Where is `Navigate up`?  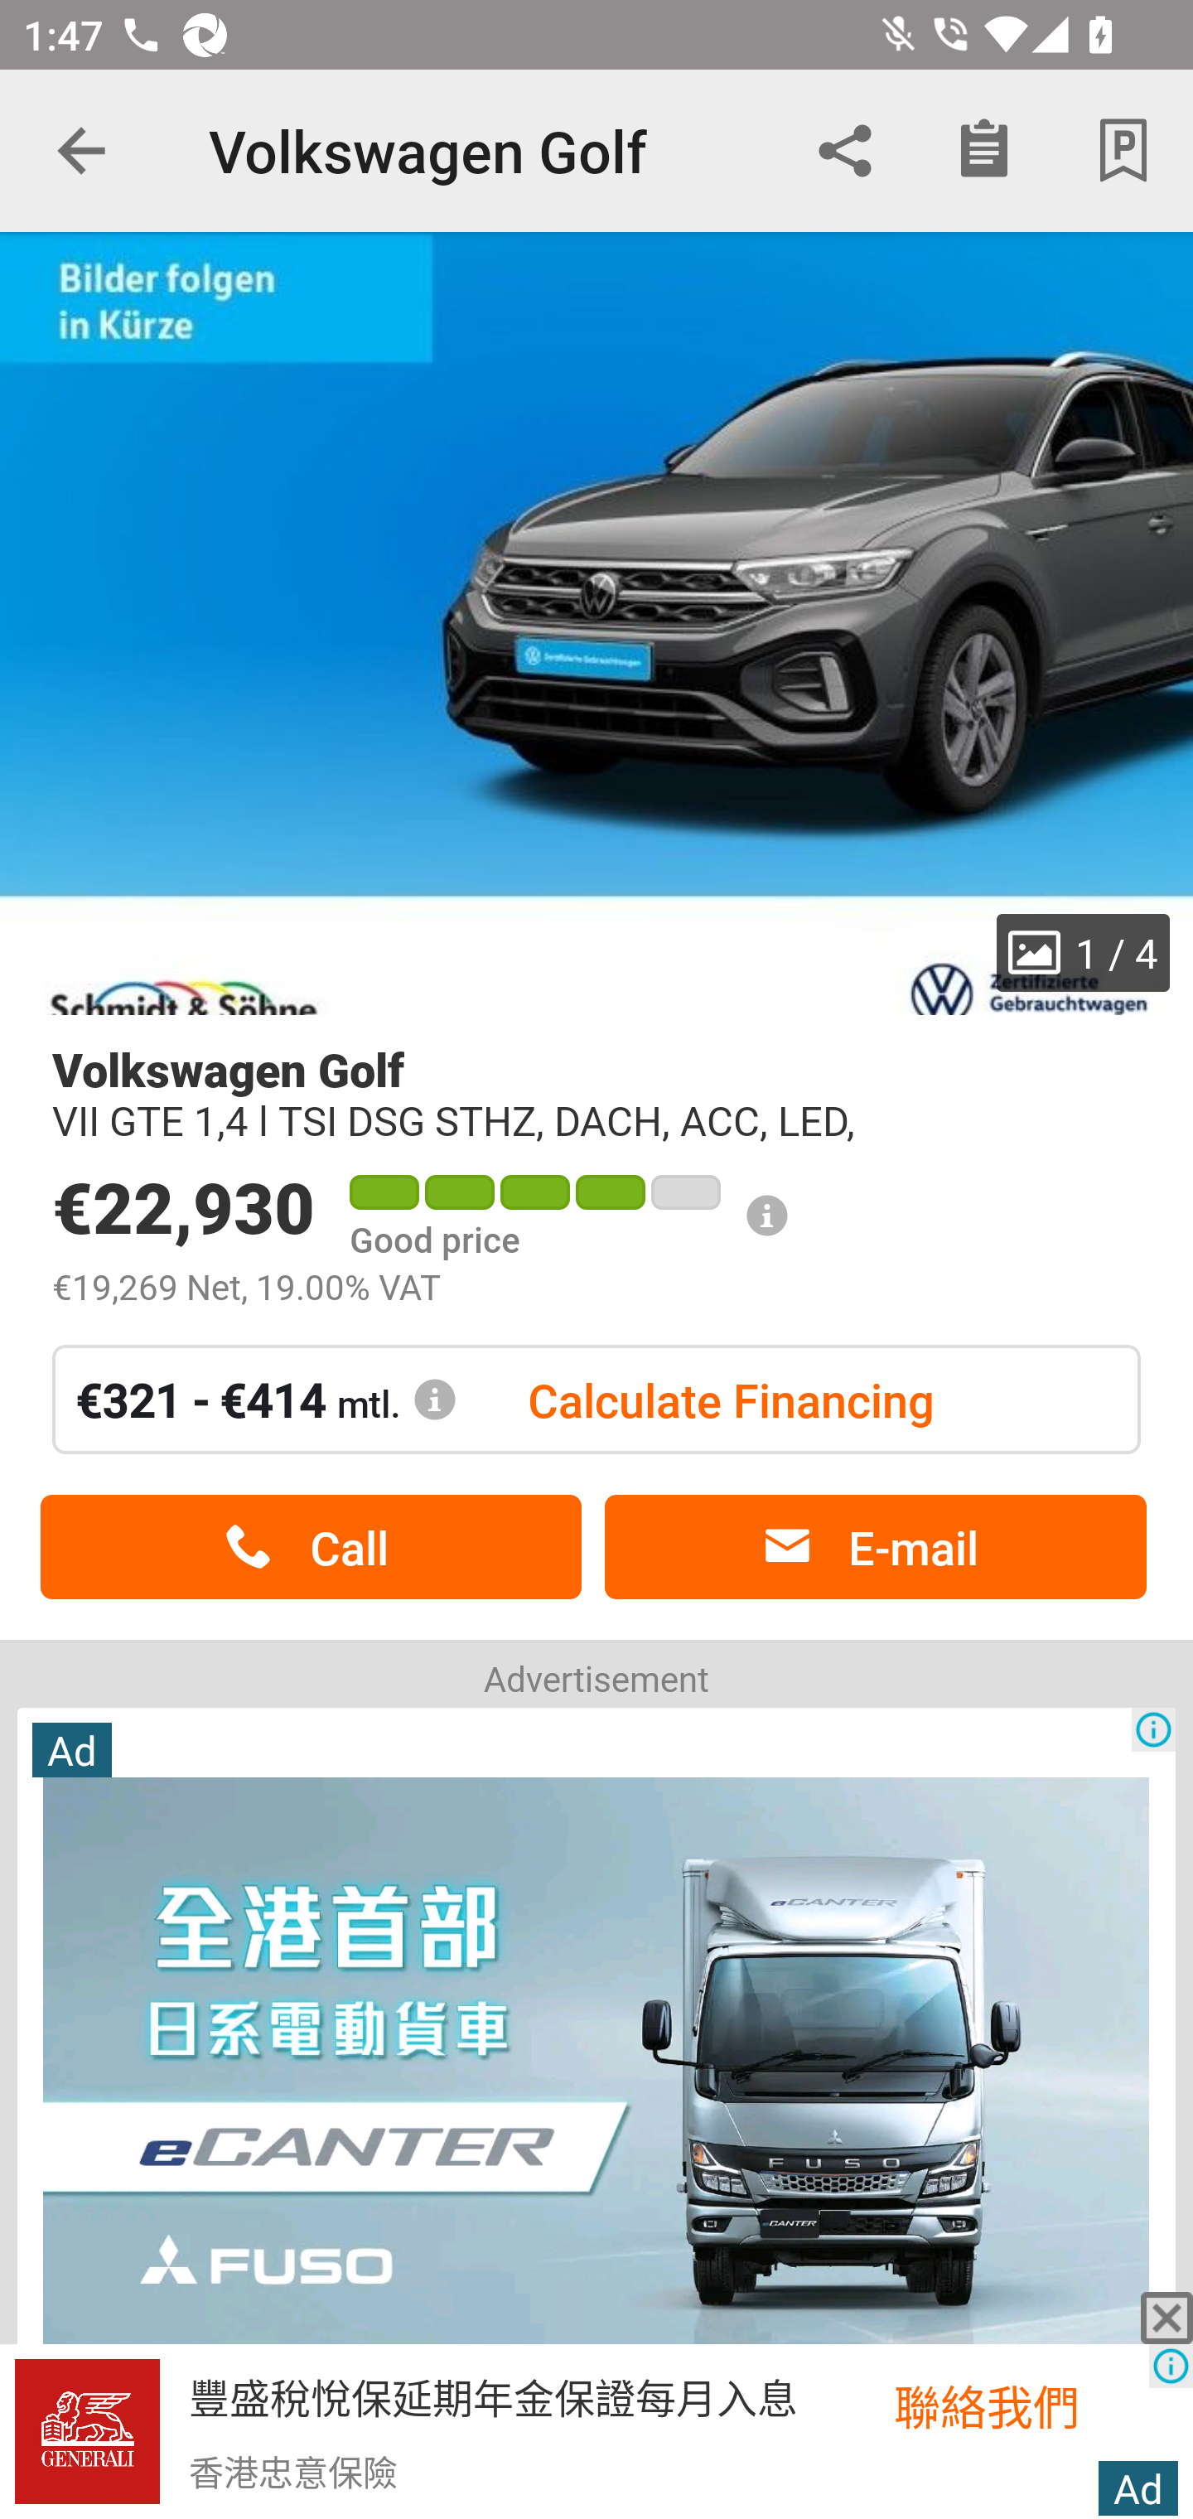 Navigate up is located at coordinates (81, 151).